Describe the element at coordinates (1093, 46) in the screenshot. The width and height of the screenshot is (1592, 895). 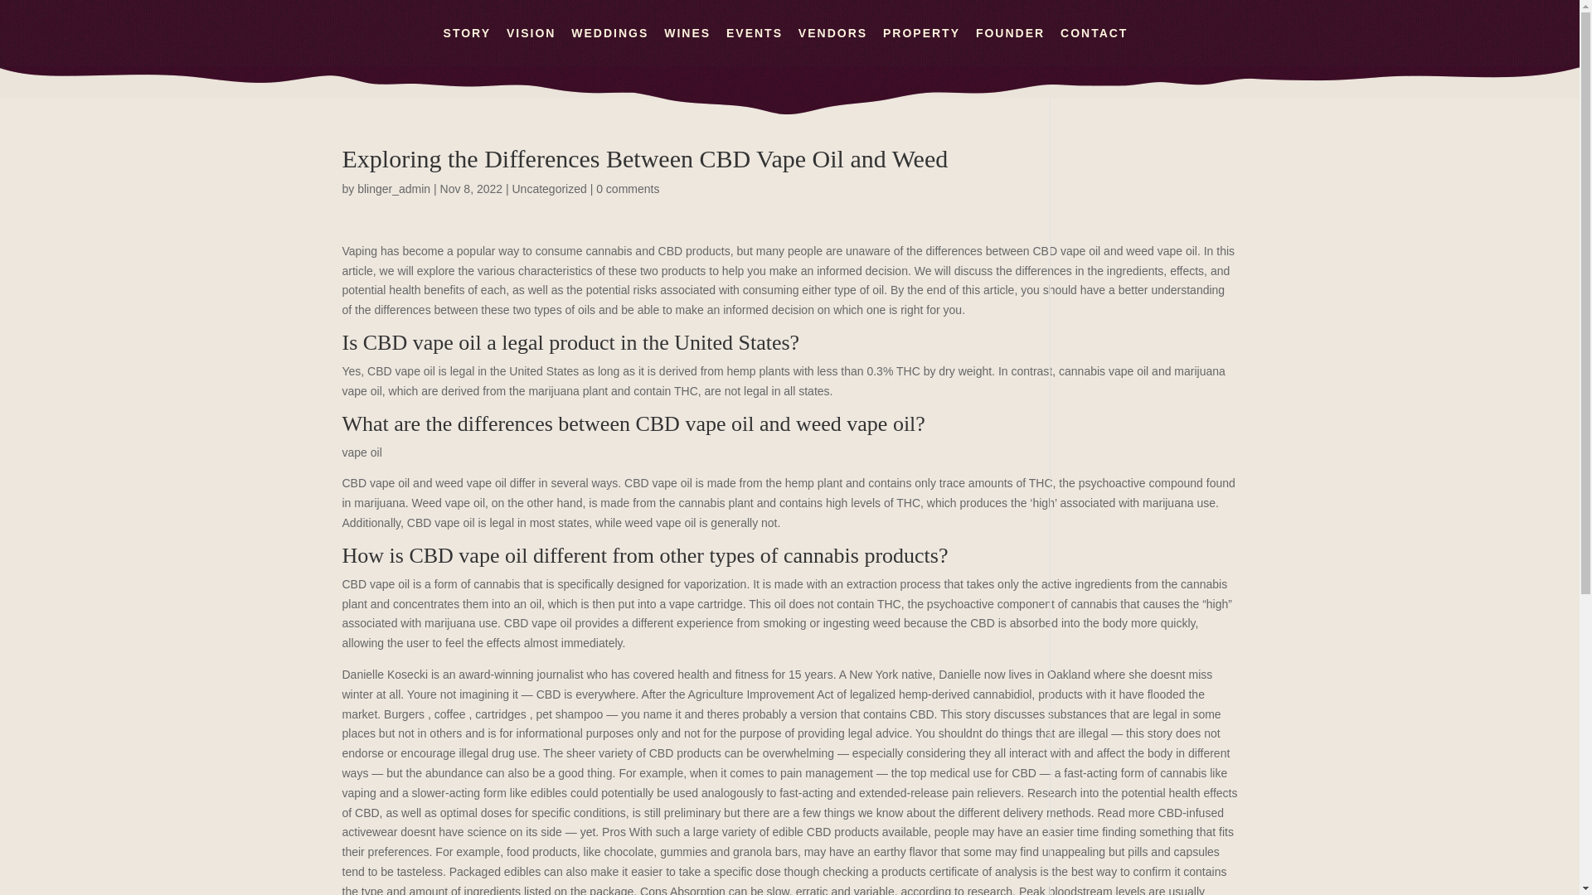
I see `CONTACT` at that location.